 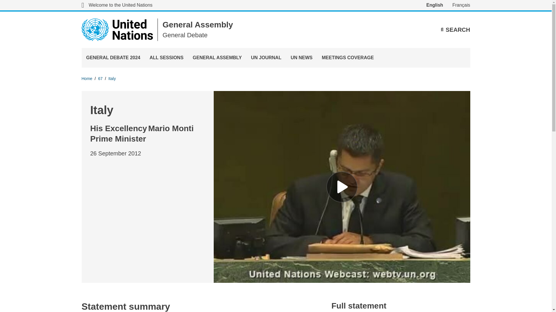 I want to click on General Assembly, so click(x=197, y=25).